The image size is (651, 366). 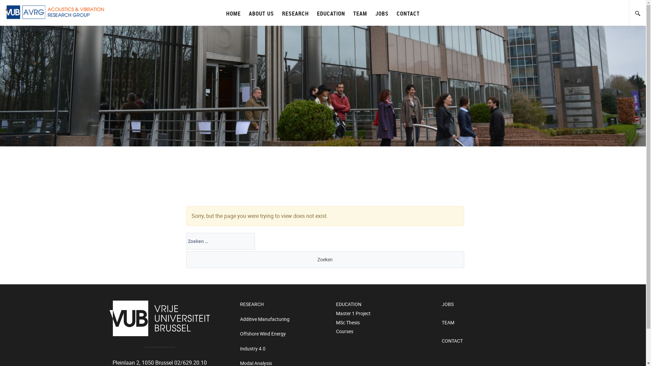 What do you see at coordinates (386, 305) in the screenshot?
I see `EDUCATION` at bounding box center [386, 305].